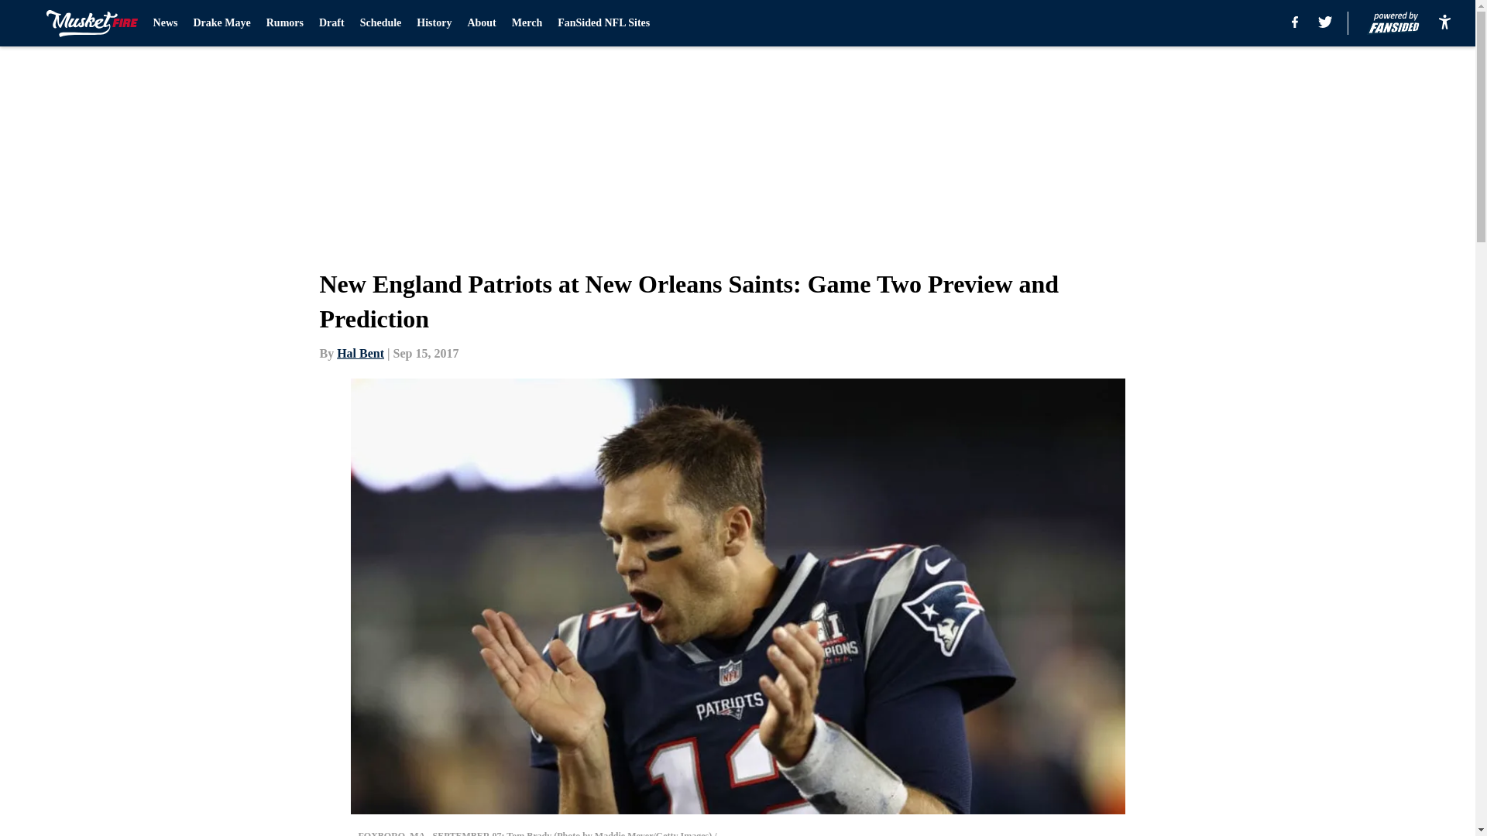 This screenshot has width=1487, height=836. What do you see at coordinates (166, 23) in the screenshot?
I see `News` at bounding box center [166, 23].